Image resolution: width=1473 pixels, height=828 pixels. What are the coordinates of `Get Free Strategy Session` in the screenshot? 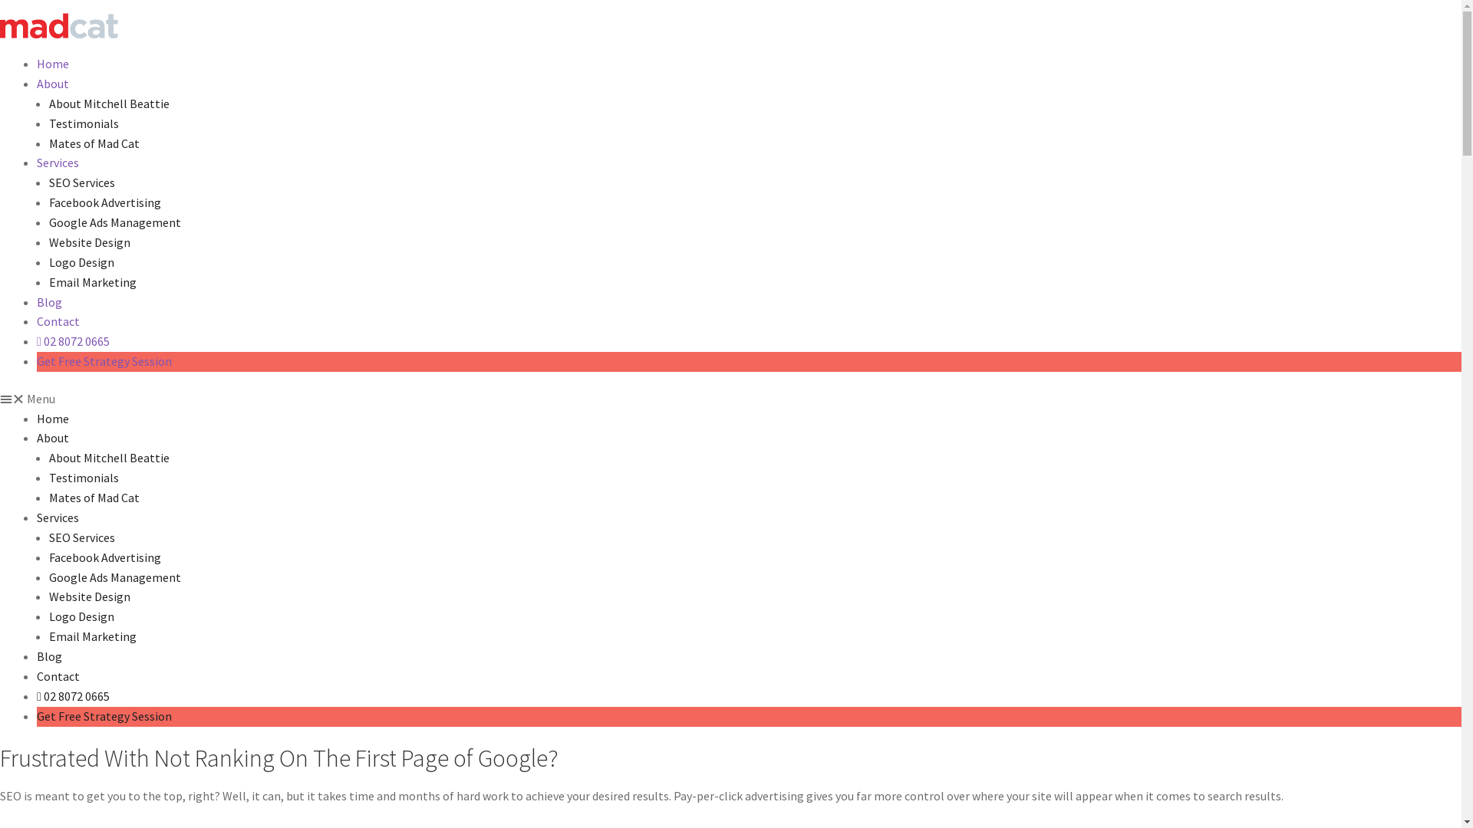 It's located at (104, 361).